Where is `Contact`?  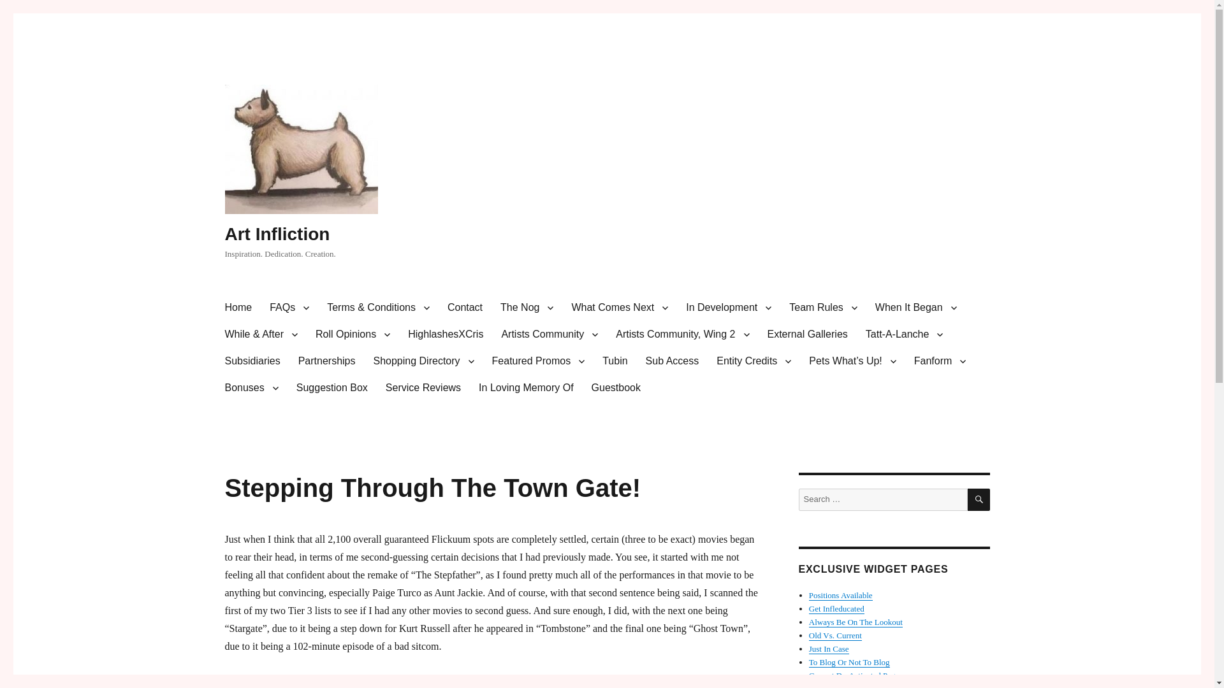 Contact is located at coordinates (465, 308).